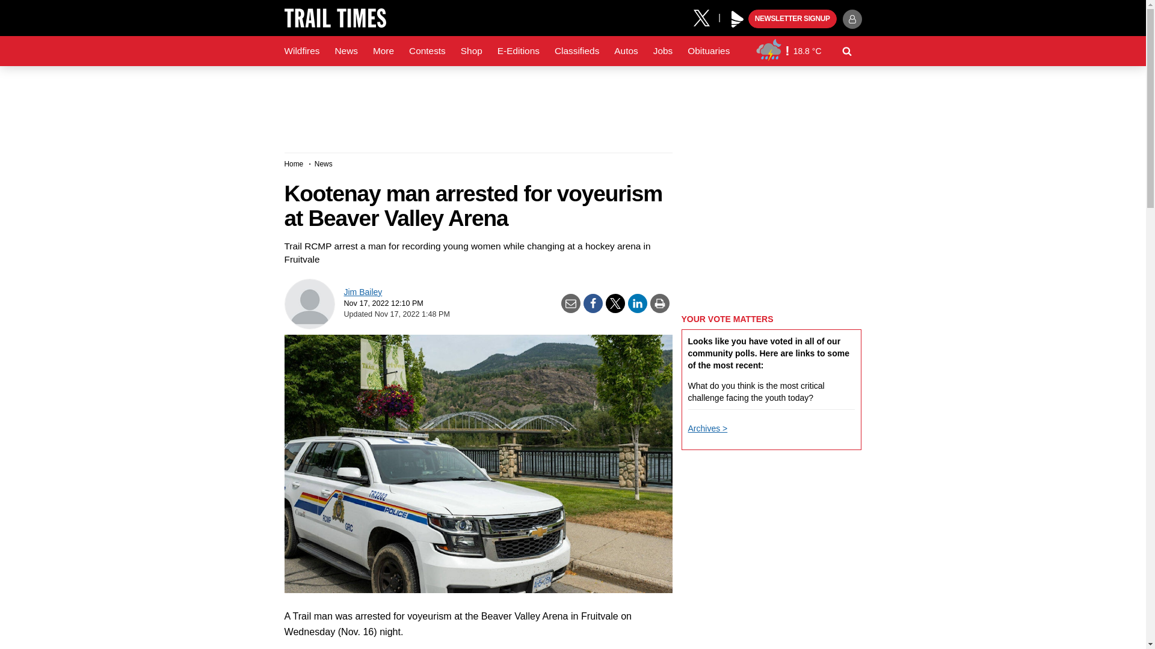 Image resolution: width=1155 pixels, height=649 pixels. I want to click on Play, so click(738, 19).